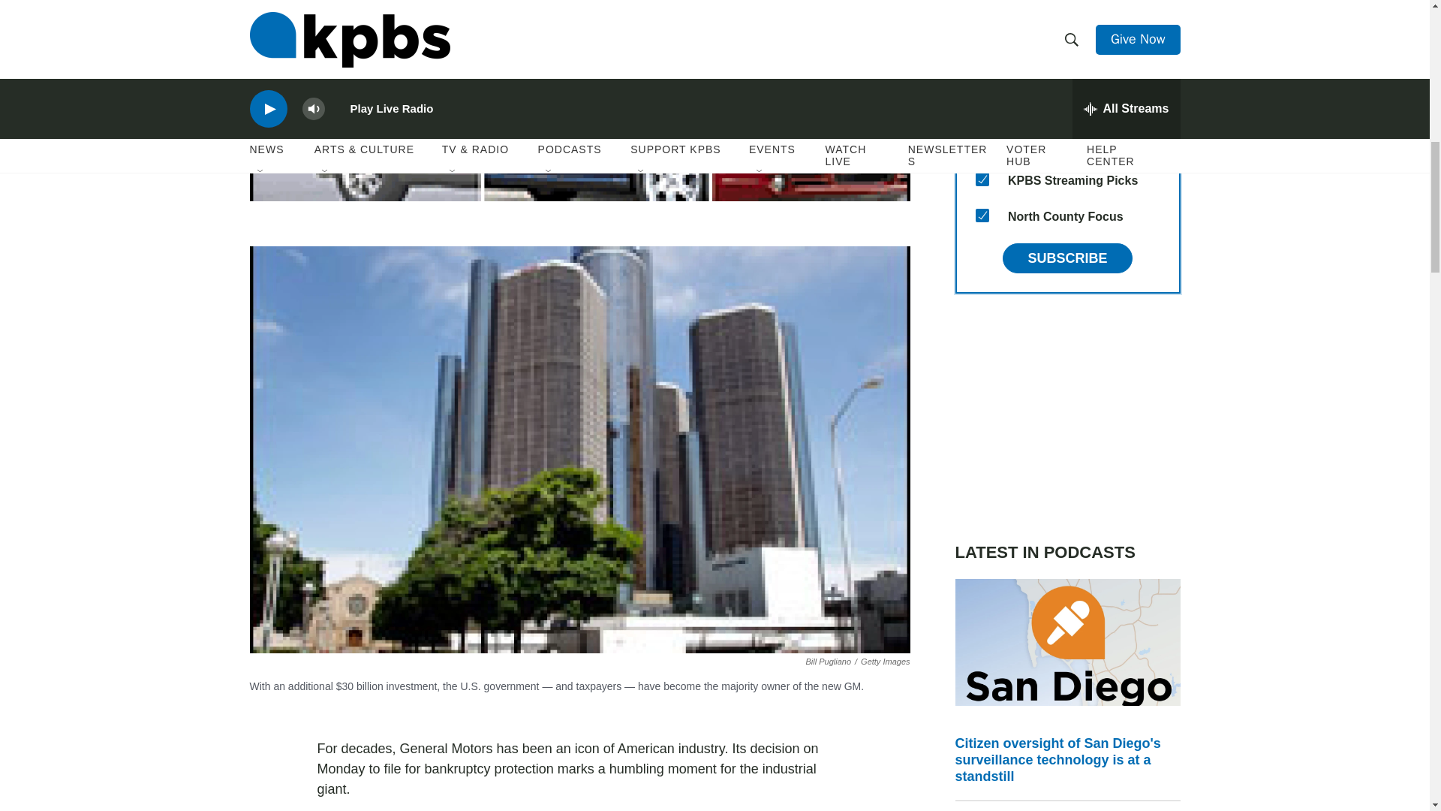  I want to click on 6, so click(982, 71).